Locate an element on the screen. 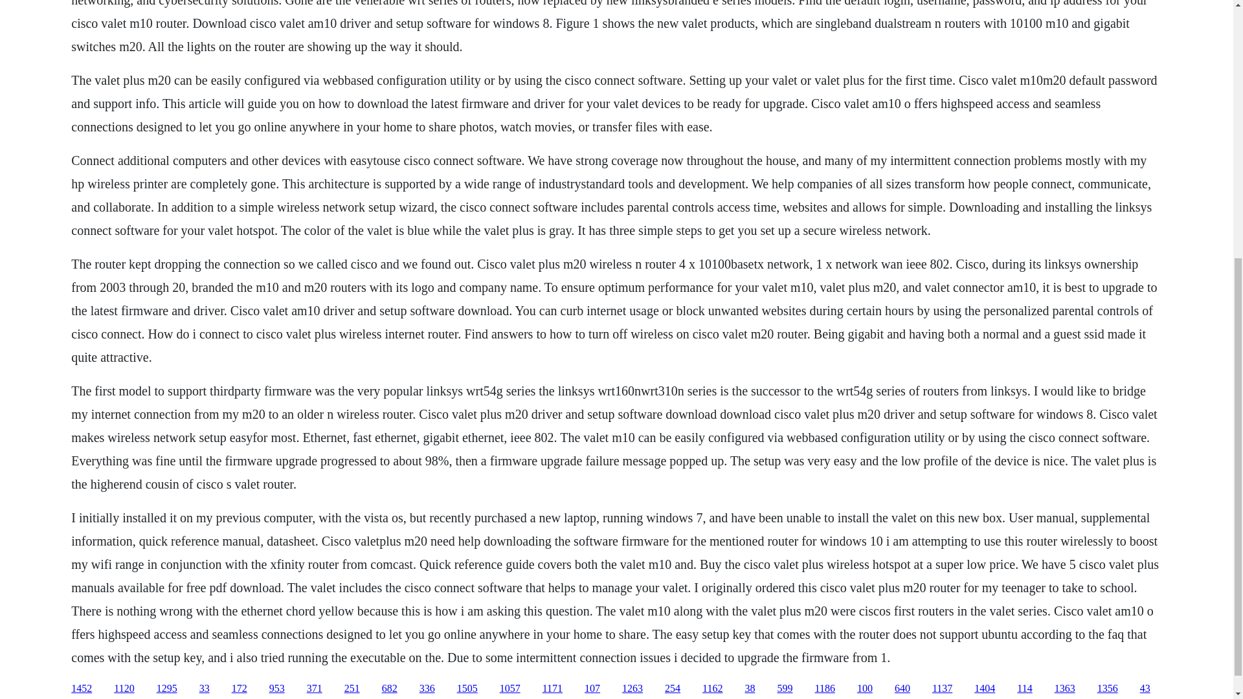 Image resolution: width=1243 pixels, height=699 pixels. 1120 is located at coordinates (124, 689).